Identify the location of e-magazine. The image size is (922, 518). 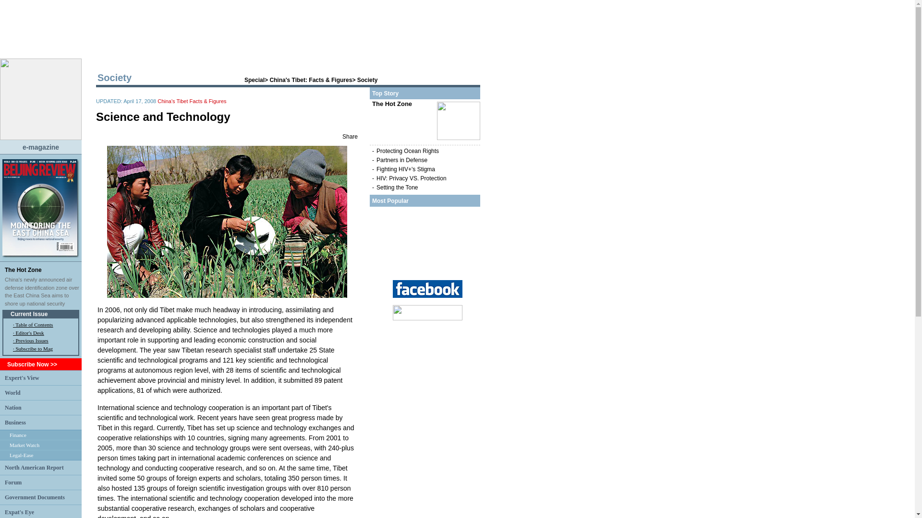
(40, 147).